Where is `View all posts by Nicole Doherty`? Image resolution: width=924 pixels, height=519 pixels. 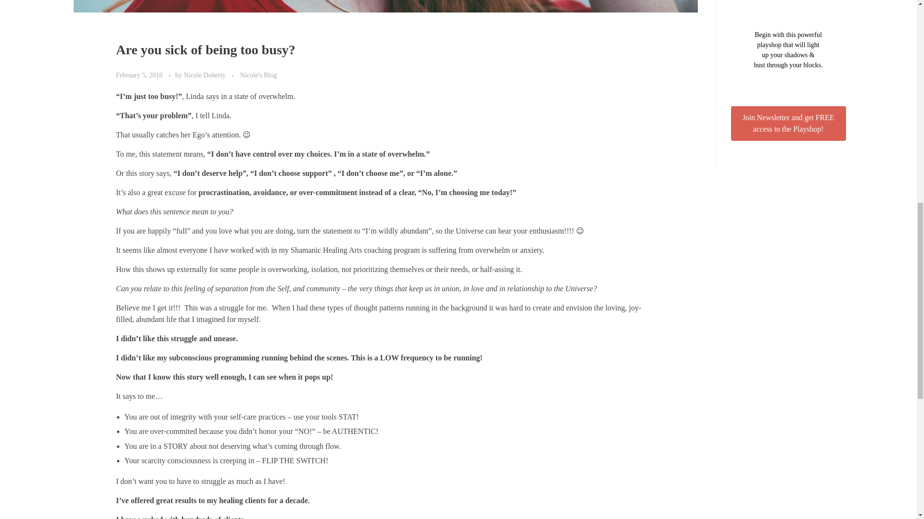
View all posts by Nicole Doherty is located at coordinates (205, 75).